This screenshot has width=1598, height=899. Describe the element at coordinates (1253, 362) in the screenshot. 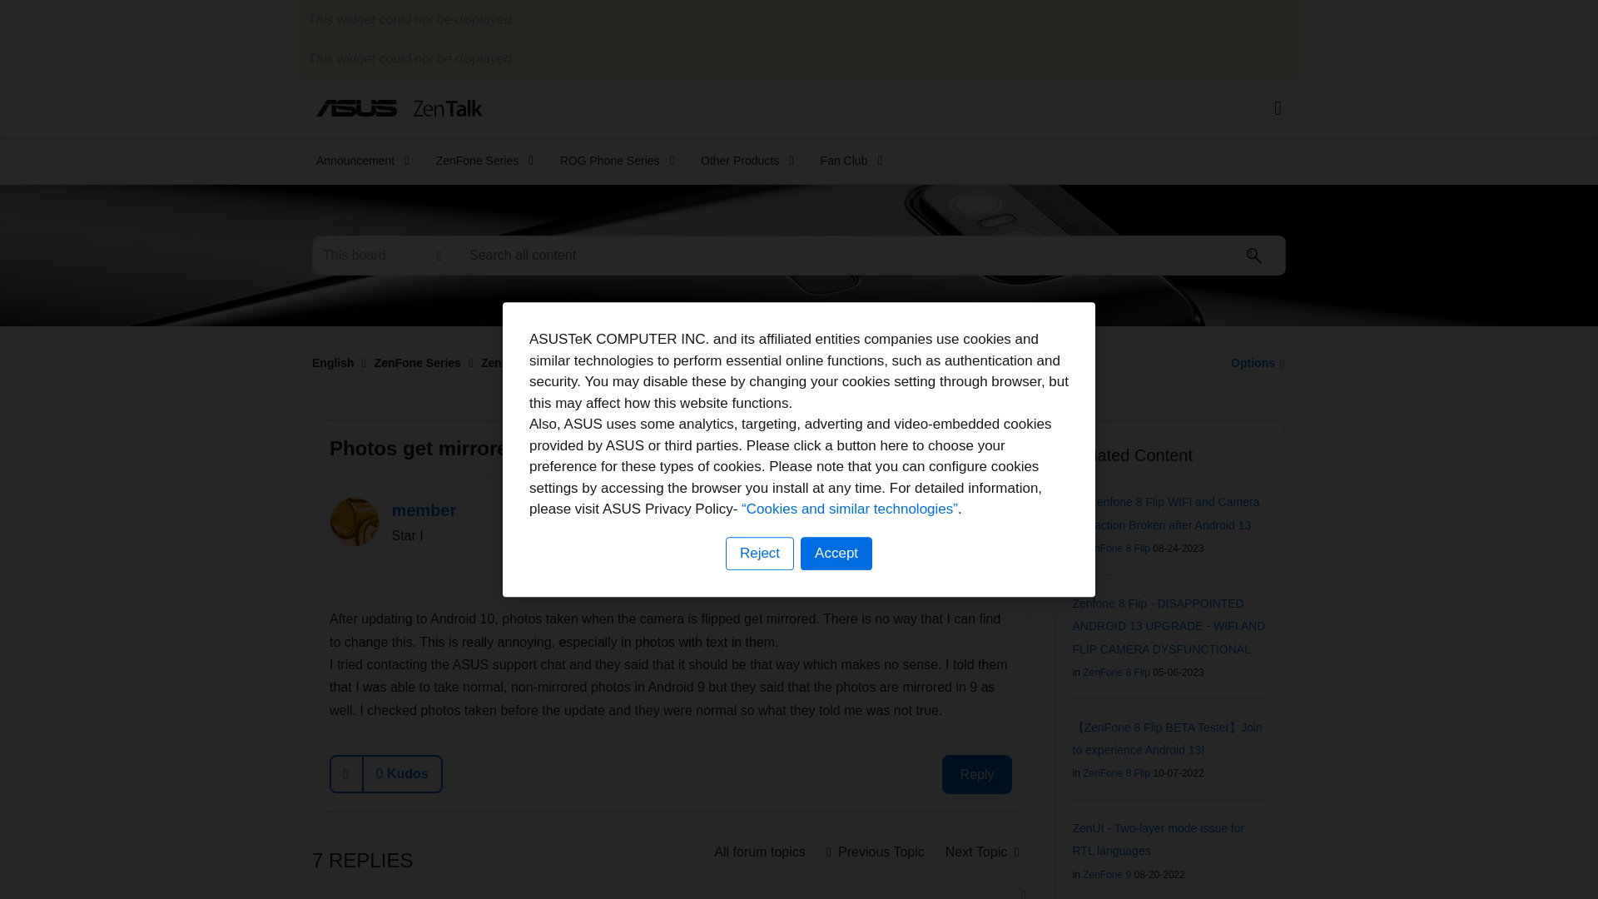

I see `Show option menu` at that location.